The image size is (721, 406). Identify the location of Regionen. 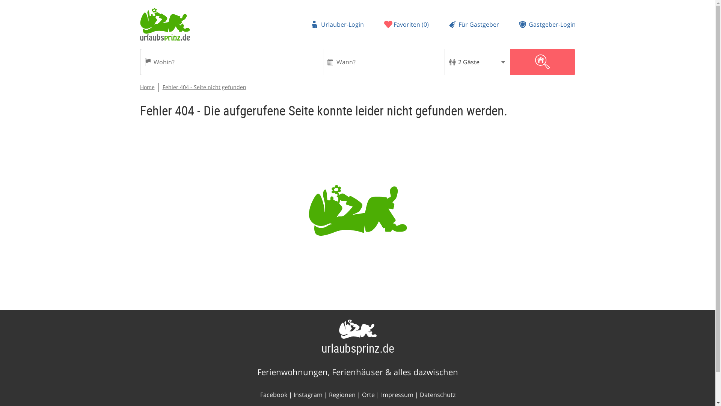
(342, 394).